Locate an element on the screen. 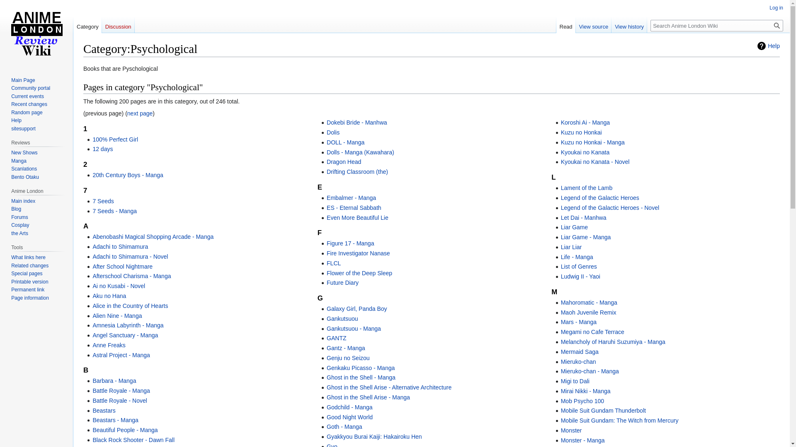 The image size is (796, 447). Genkaku Picasso - Manga is located at coordinates (361, 368).